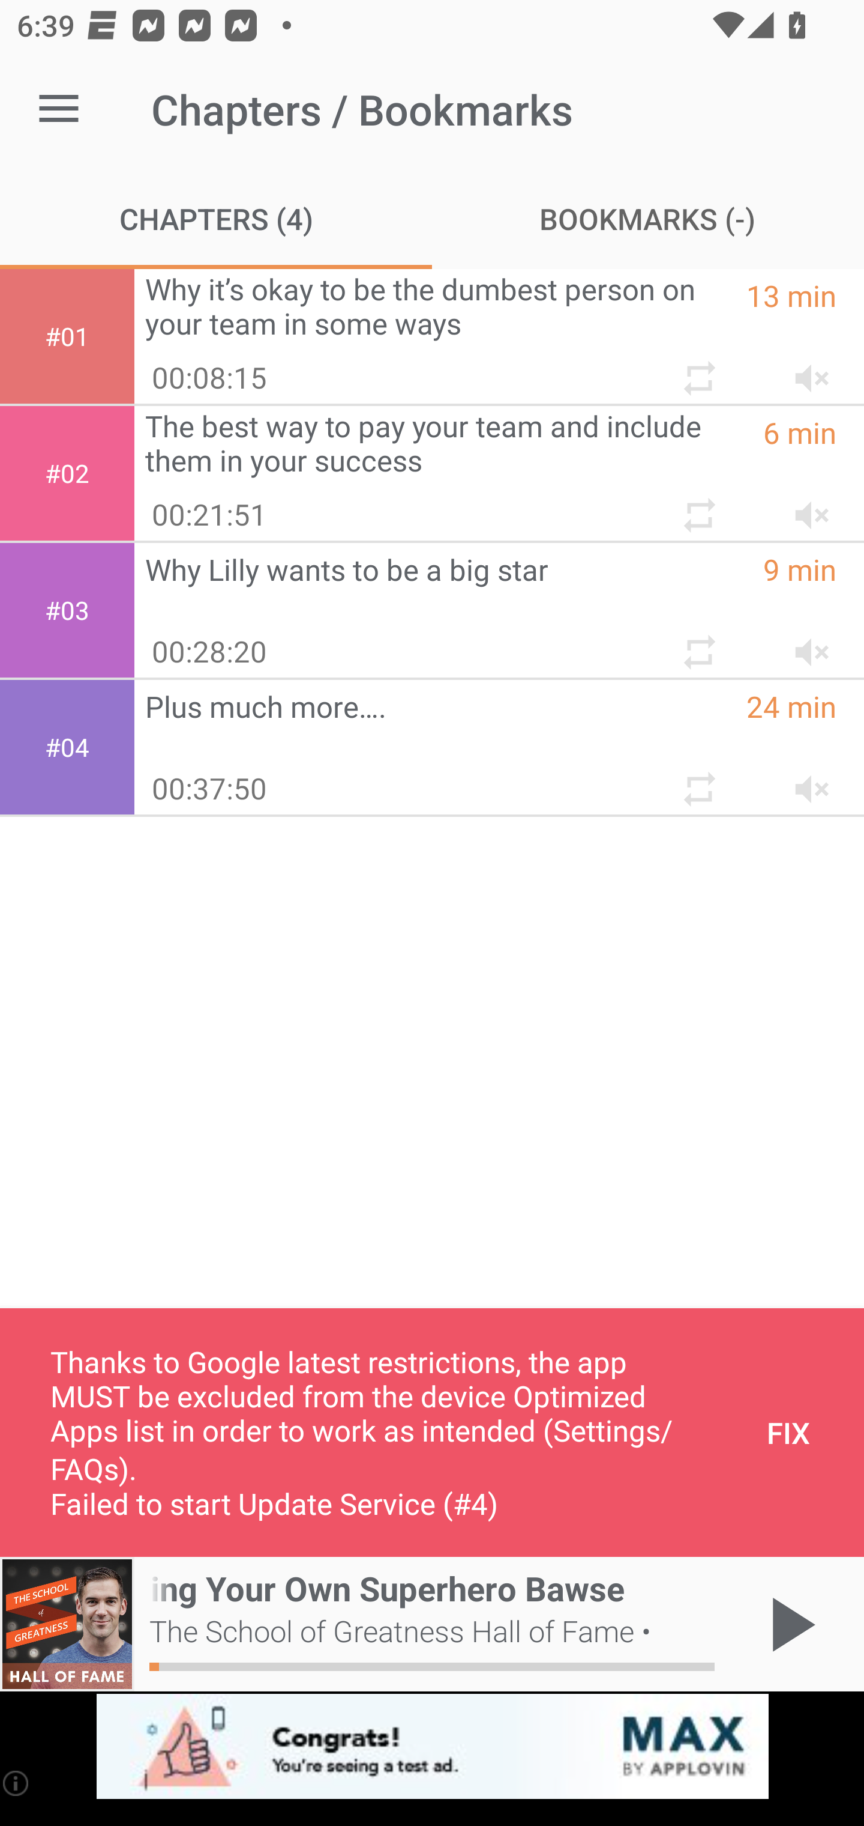 The width and height of the screenshot is (864, 1826). Describe the element at coordinates (788, 1432) in the screenshot. I see `FIX` at that location.